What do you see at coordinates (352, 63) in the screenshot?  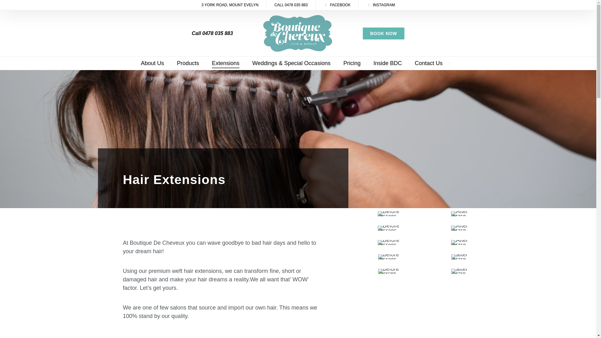 I see `Pricing` at bounding box center [352, 63].